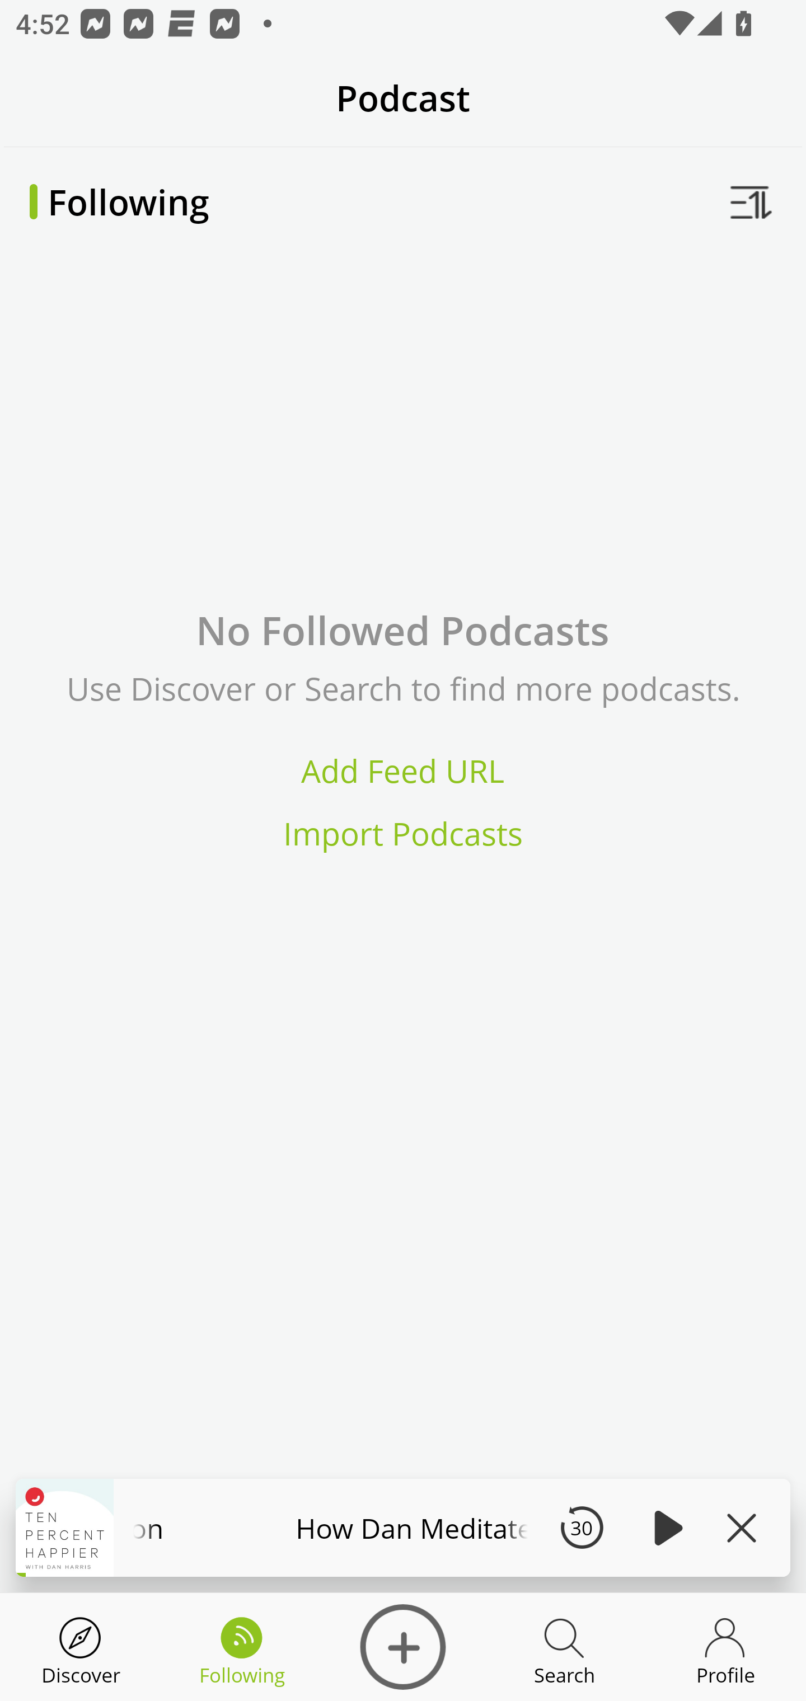 Image resolution: width=806 pixels, height=1701 pixels. Describe the element at coordinates (582, 1528) in the screenshot. I see `30 Seek Backward` at that location.